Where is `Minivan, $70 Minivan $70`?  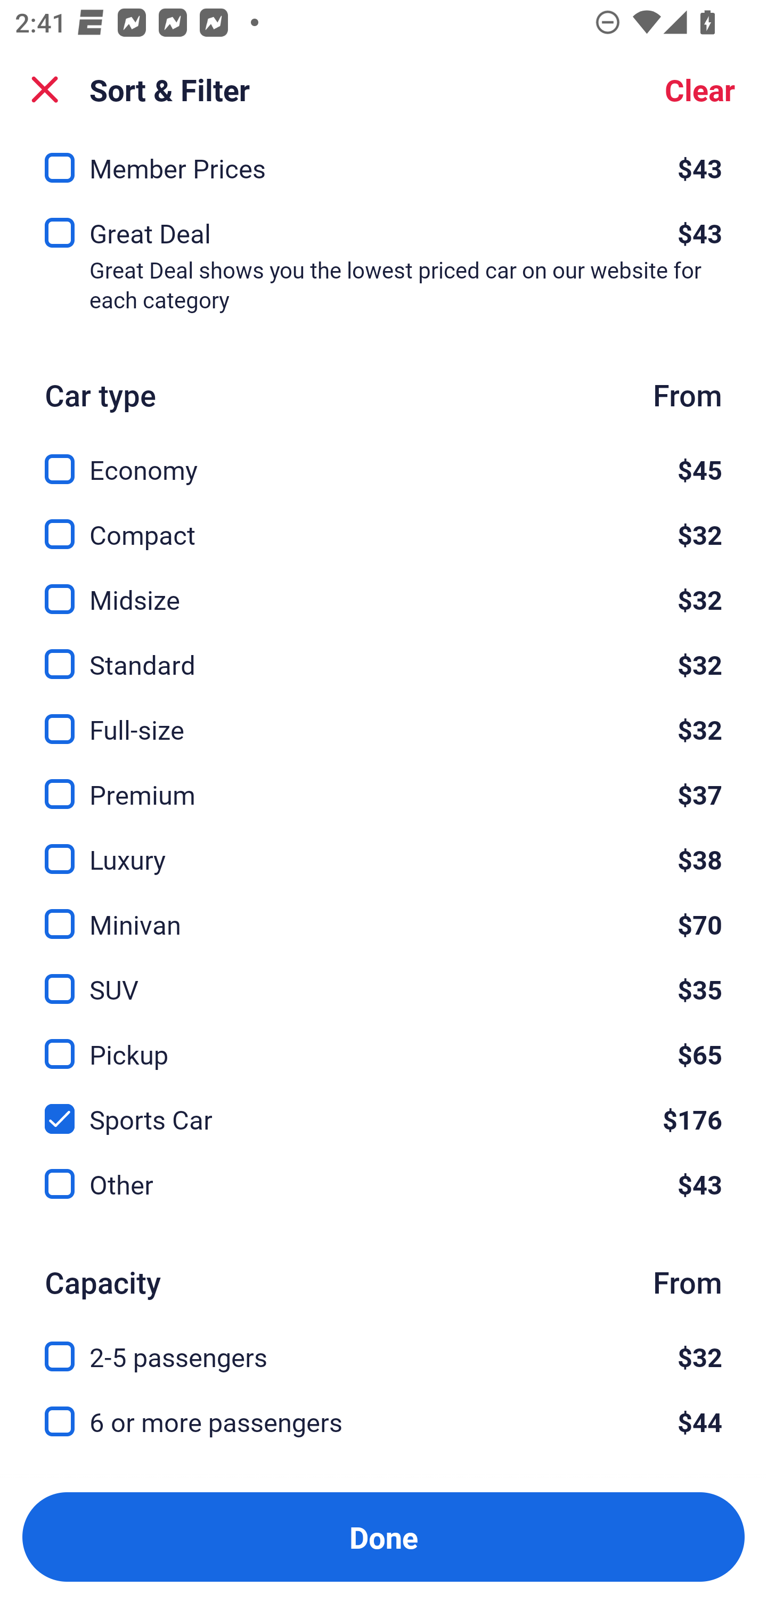
Minivan, $70 Minivan $70 is located at coordinates (383, 912).